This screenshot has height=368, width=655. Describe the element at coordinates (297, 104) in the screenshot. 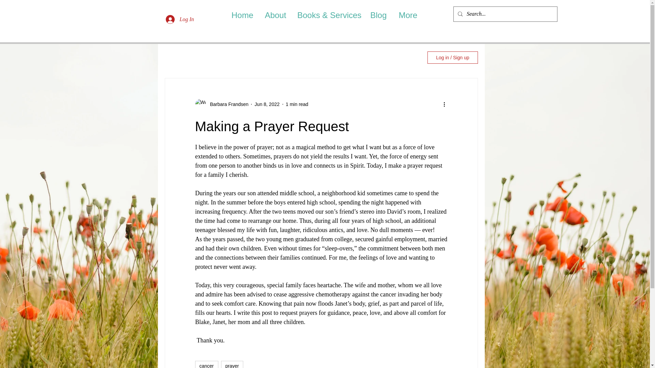

I see `1 min read` at that location.